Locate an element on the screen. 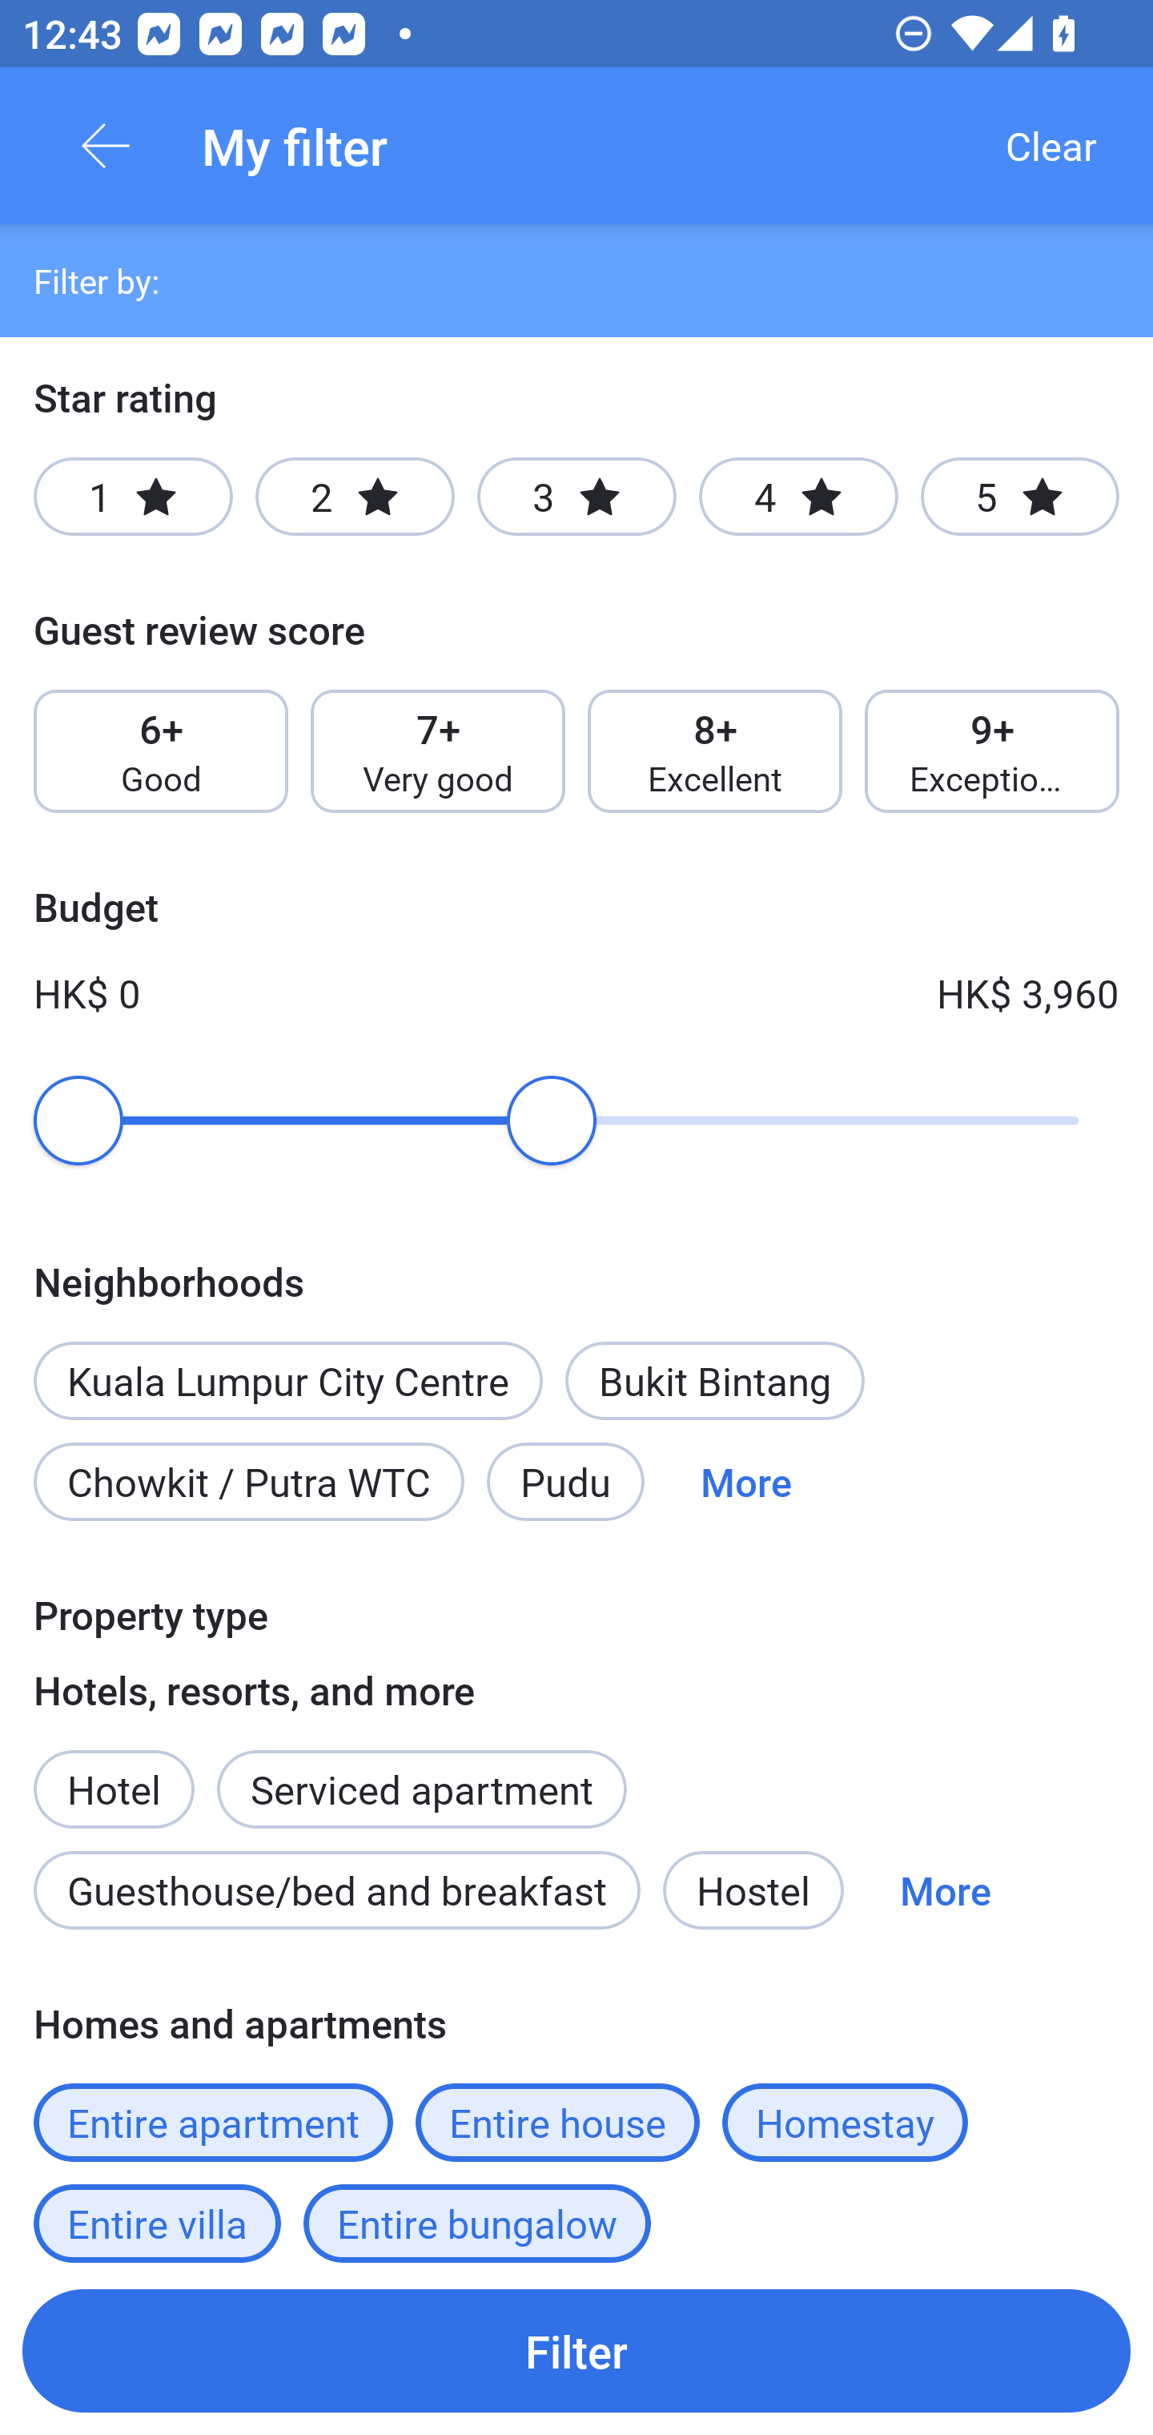  6+ Good is located at coordinates (160, 751).